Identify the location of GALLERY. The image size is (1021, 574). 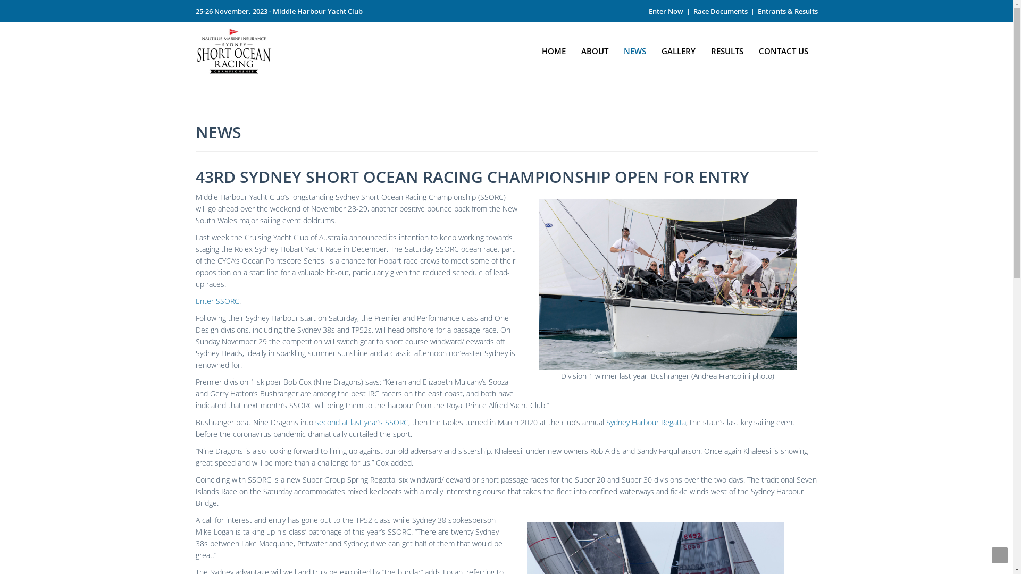
(679, 48).